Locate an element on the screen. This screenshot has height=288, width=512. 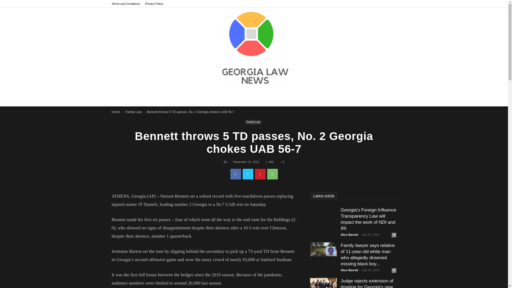
Facebook is located at coordinates (236, 174).